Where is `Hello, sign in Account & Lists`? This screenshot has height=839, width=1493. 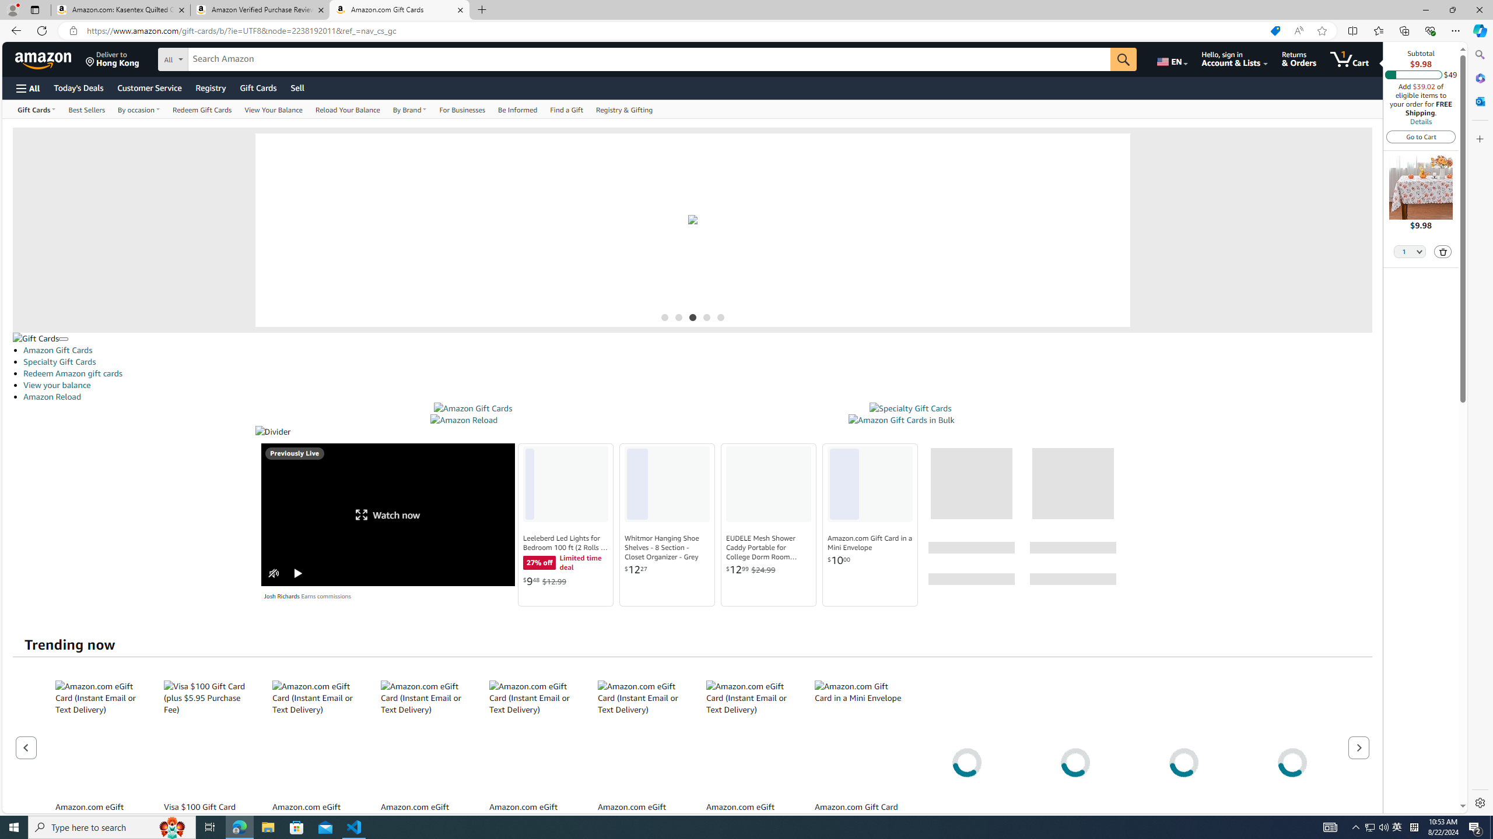
Hello, sign in Account & Lists is located at coordinates (1234, 59).